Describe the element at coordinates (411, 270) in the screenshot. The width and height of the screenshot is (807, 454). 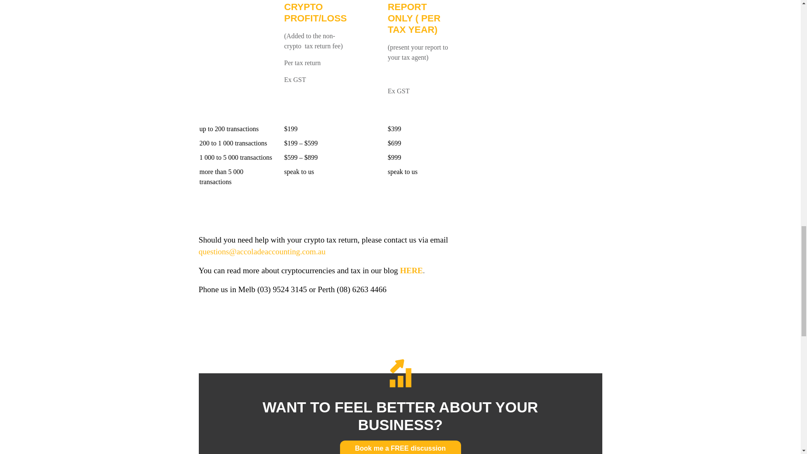
I see `HERE` at that location.